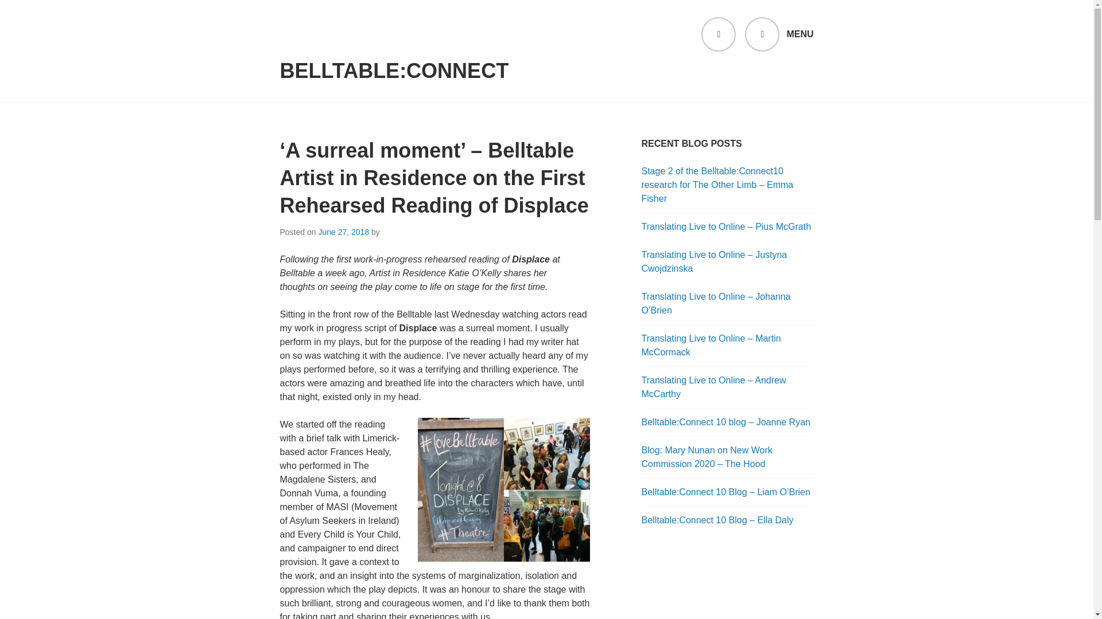  I want to click on BELLTABLE:CONNECT, so click(394, 71).